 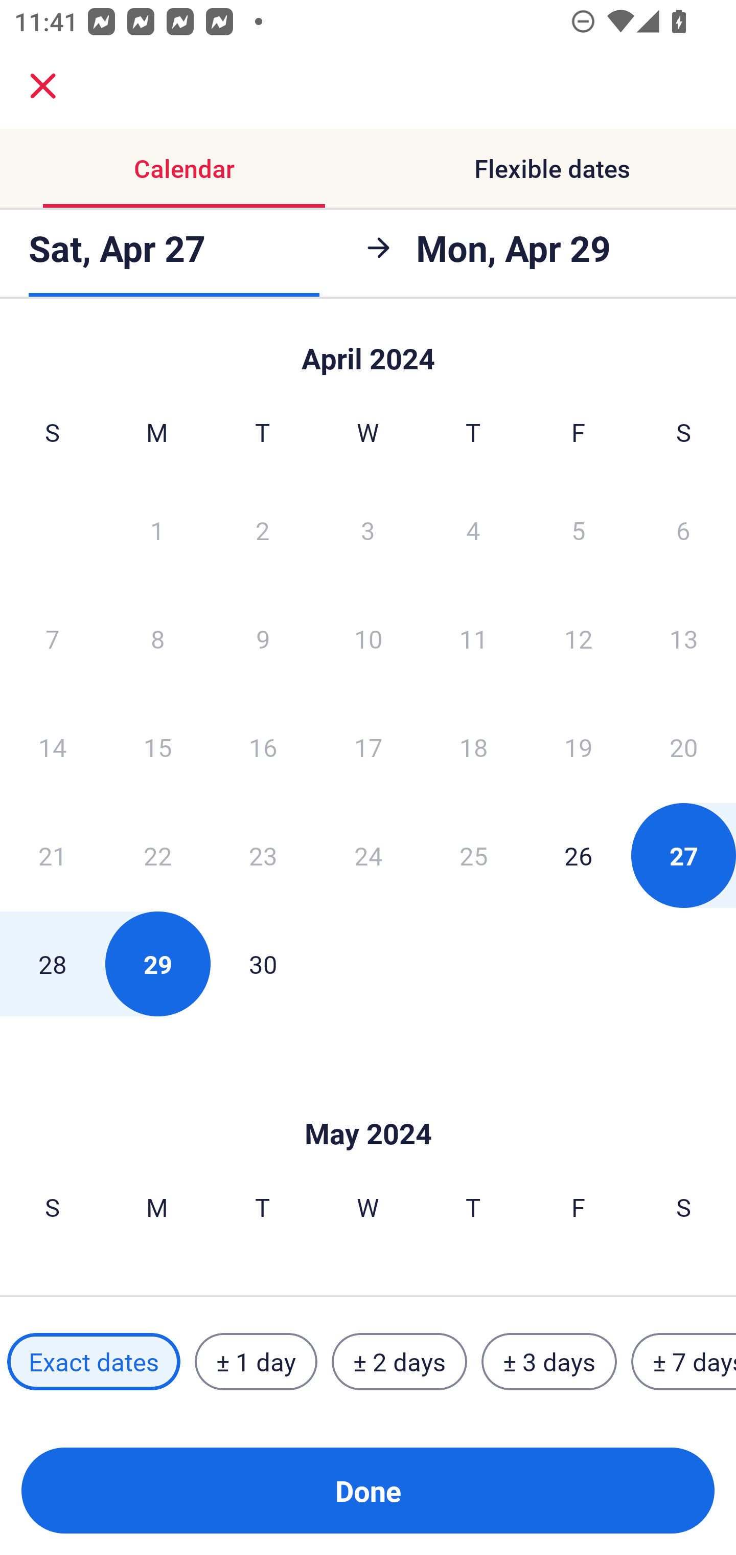 I want to click on 15 Monday, April 15, 2024, so click(x=157, y=747).